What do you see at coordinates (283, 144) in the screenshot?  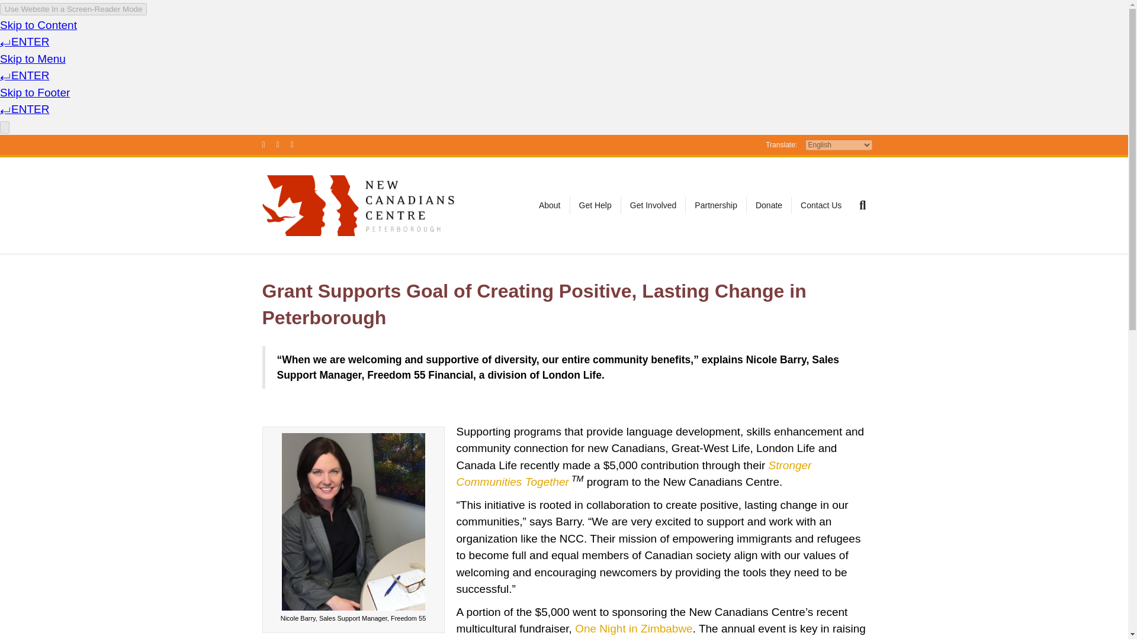 I see `Youtube` at bounding box center [283, 144].